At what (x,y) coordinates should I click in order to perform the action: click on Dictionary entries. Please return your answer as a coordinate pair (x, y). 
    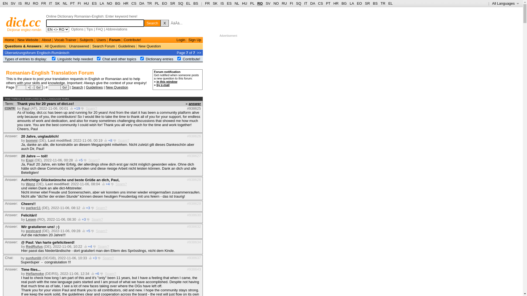
    Looking at the image, I should click on (159, 59).